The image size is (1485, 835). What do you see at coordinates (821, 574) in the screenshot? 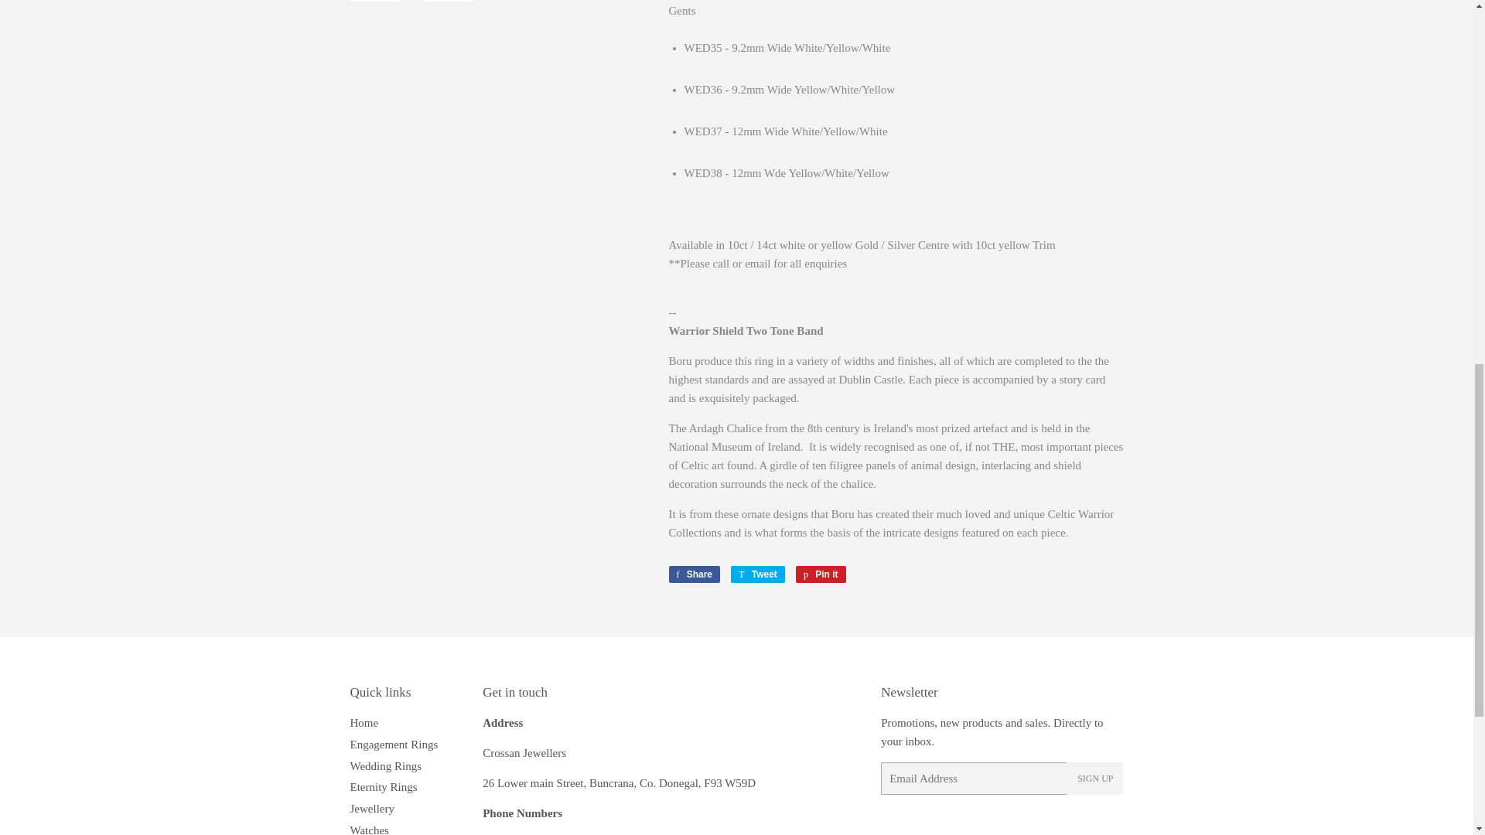
I see `Pin on Pinterest` at bounding box center [821, 574].